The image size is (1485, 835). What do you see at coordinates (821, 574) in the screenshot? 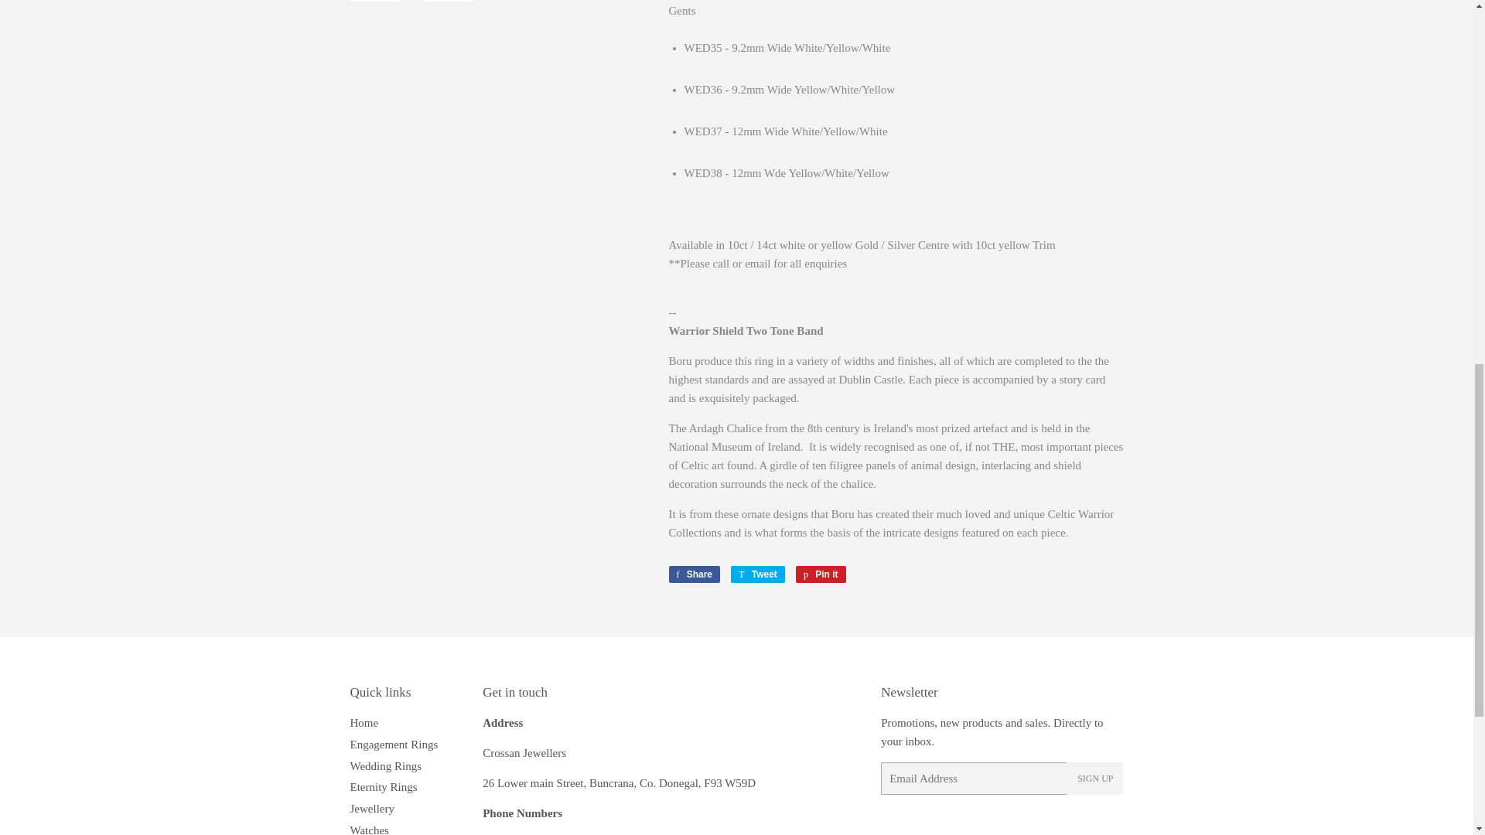
I see `Pin on Pinterest` at bounding box center [821, 574].